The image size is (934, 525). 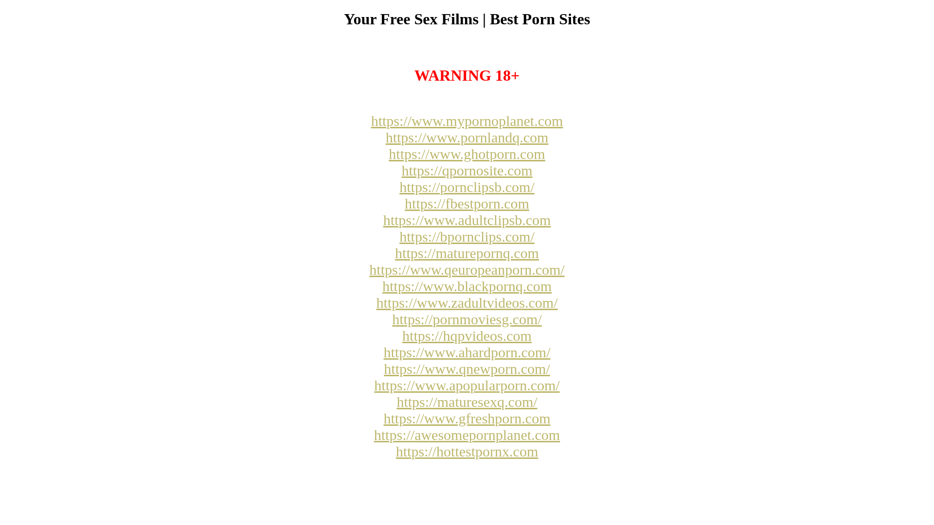 What do you see at coordinates (467, 402) in the screenshot?
I see `https://maturesexq.com/` at bounding box center [467, 402].